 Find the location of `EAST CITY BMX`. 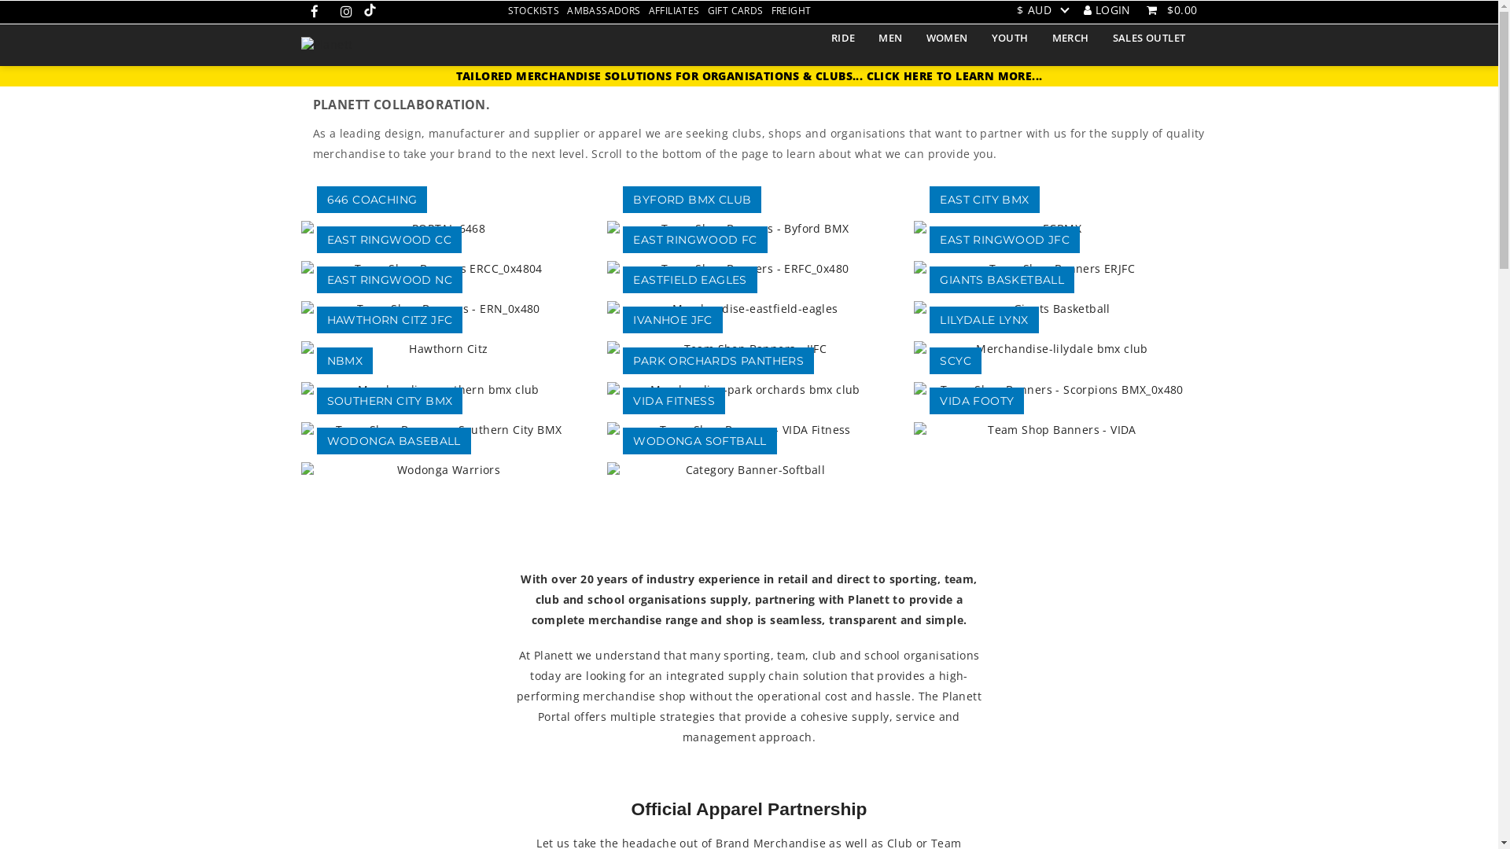

EAST CITY BMX is located at coordinates (985, 199).